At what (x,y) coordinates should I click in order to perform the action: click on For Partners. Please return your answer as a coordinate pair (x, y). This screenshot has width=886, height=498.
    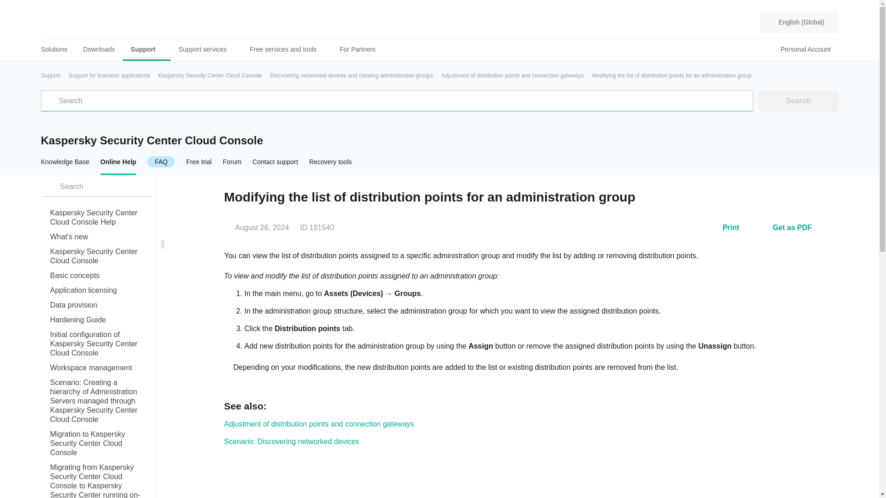
    Looking at the image, I should click on (357, 49).